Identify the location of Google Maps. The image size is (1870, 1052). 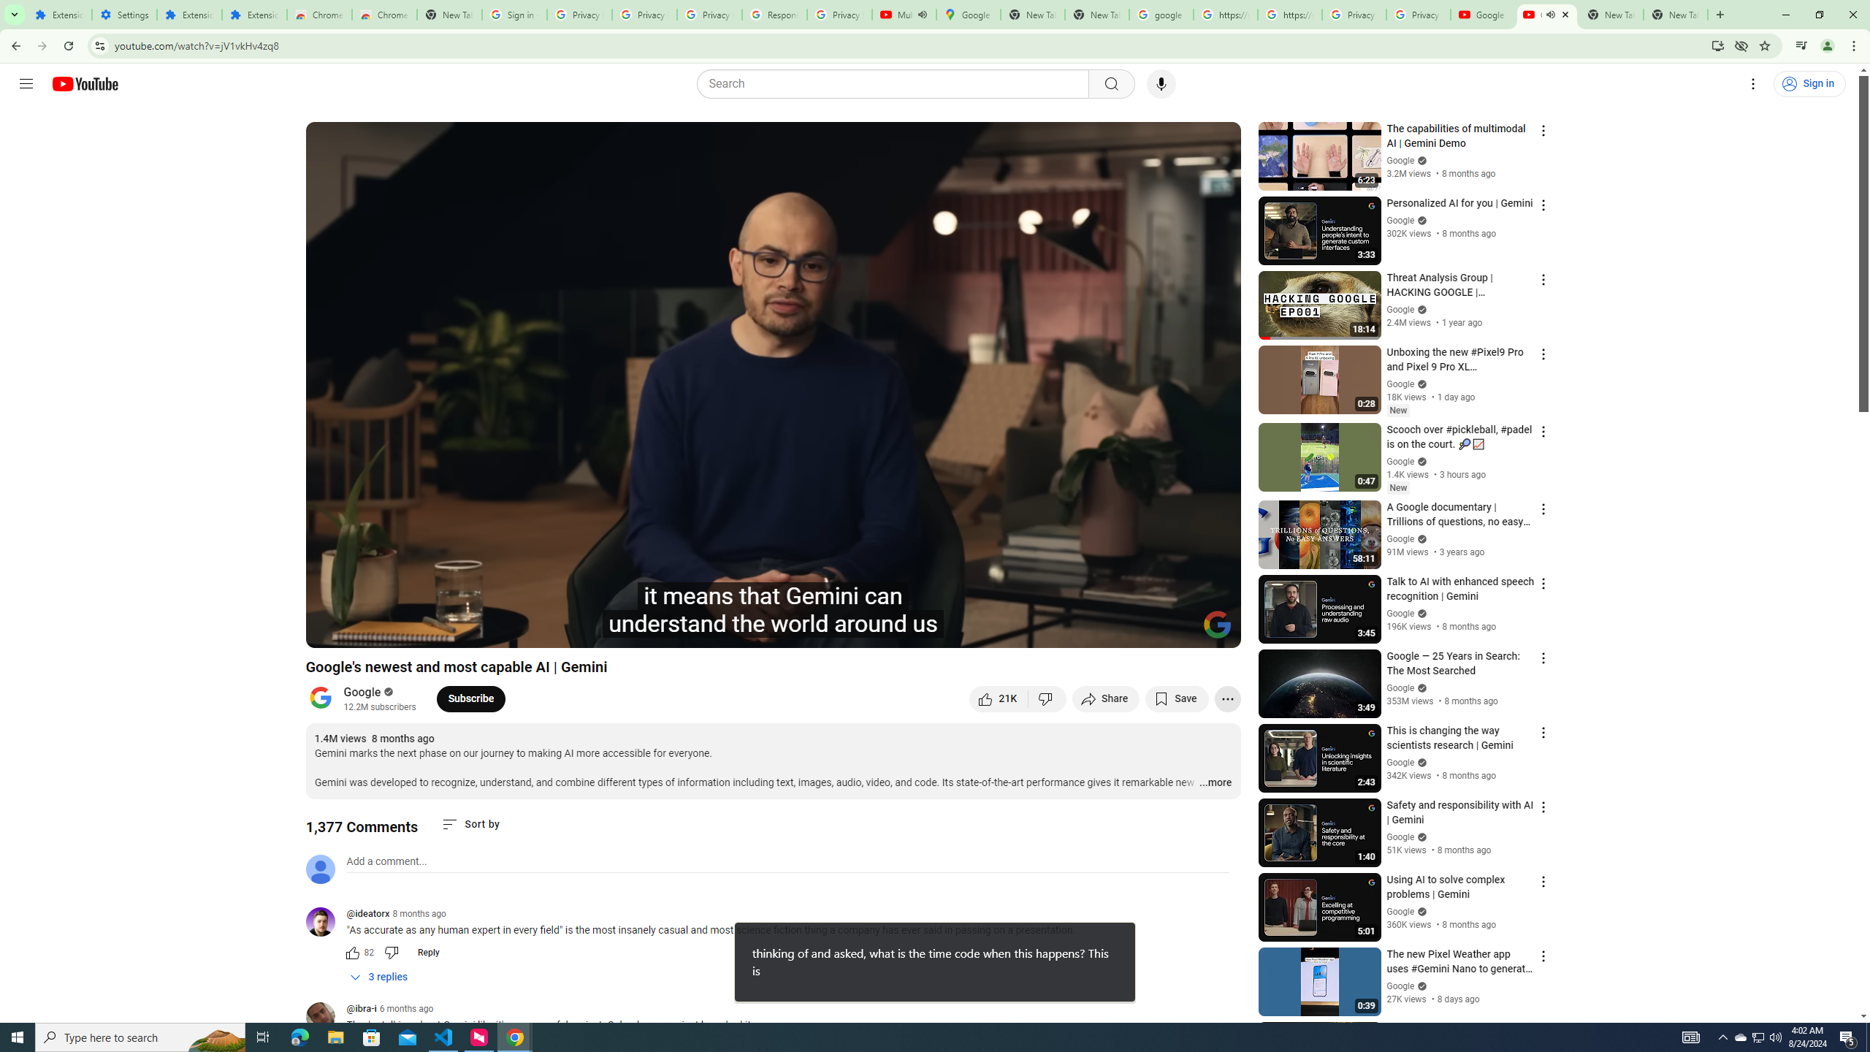
(969, 15).